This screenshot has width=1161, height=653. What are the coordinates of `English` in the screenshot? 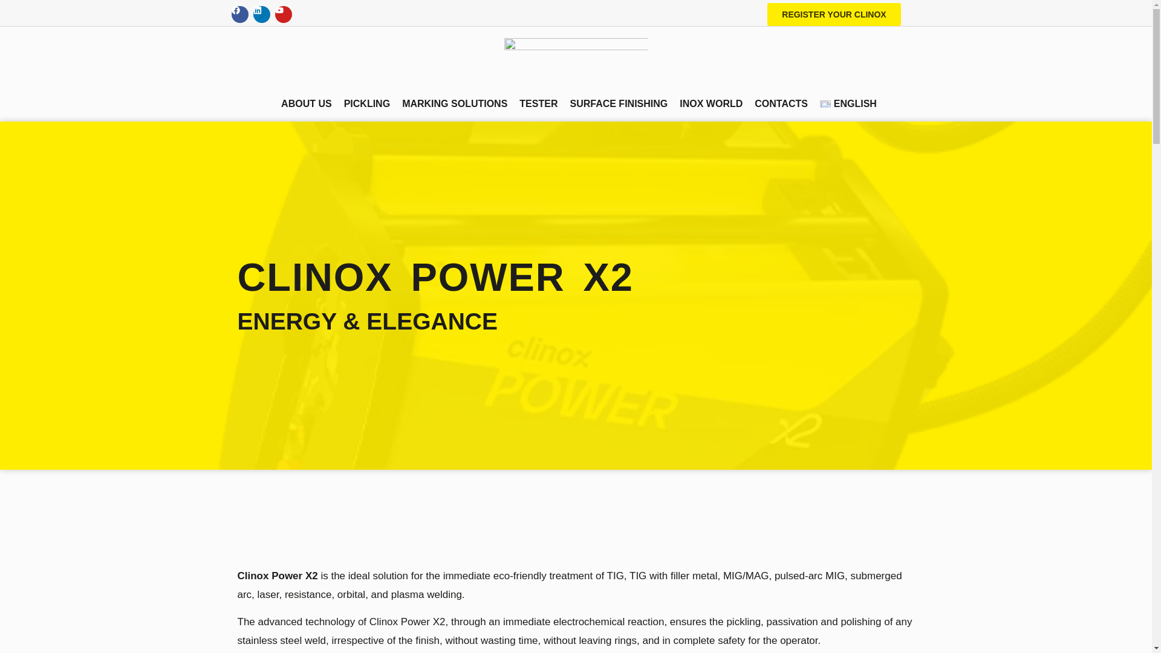 It's located at (848, 104).